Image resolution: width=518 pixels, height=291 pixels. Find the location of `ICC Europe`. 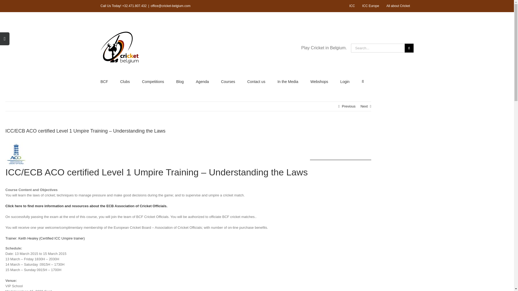

ICC Europe is located at coordinates (370, 6).